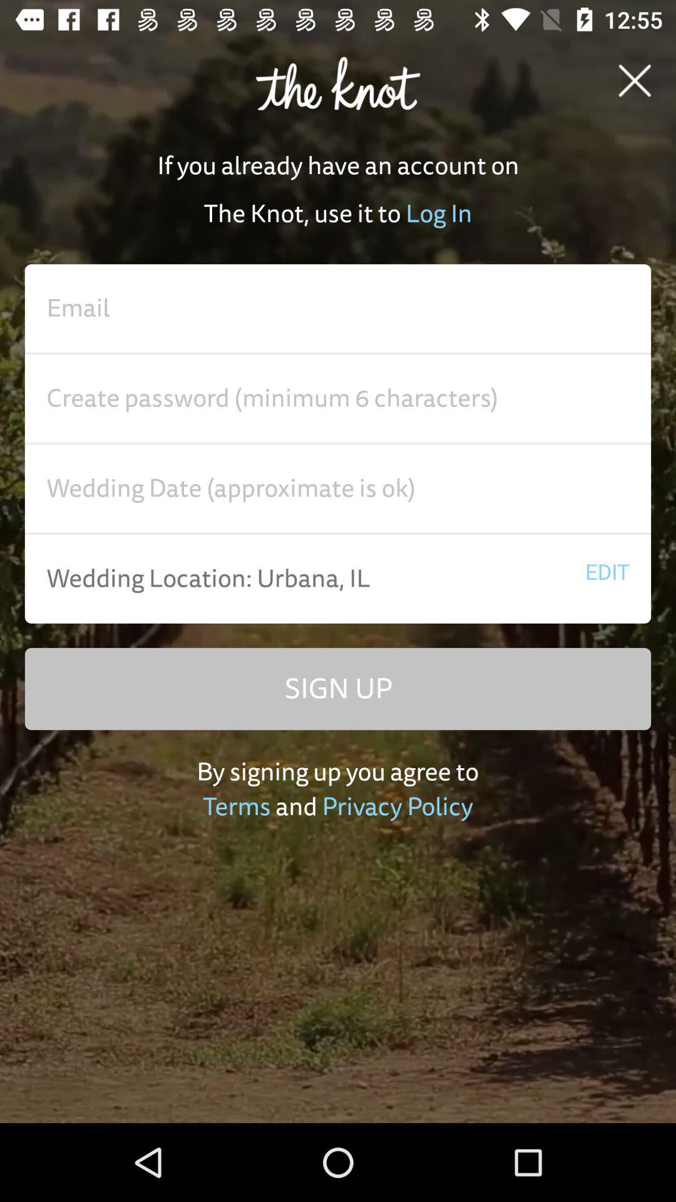 This screenshot has width=676, height=1202. I want to click on advertisement, so click(338, 489).